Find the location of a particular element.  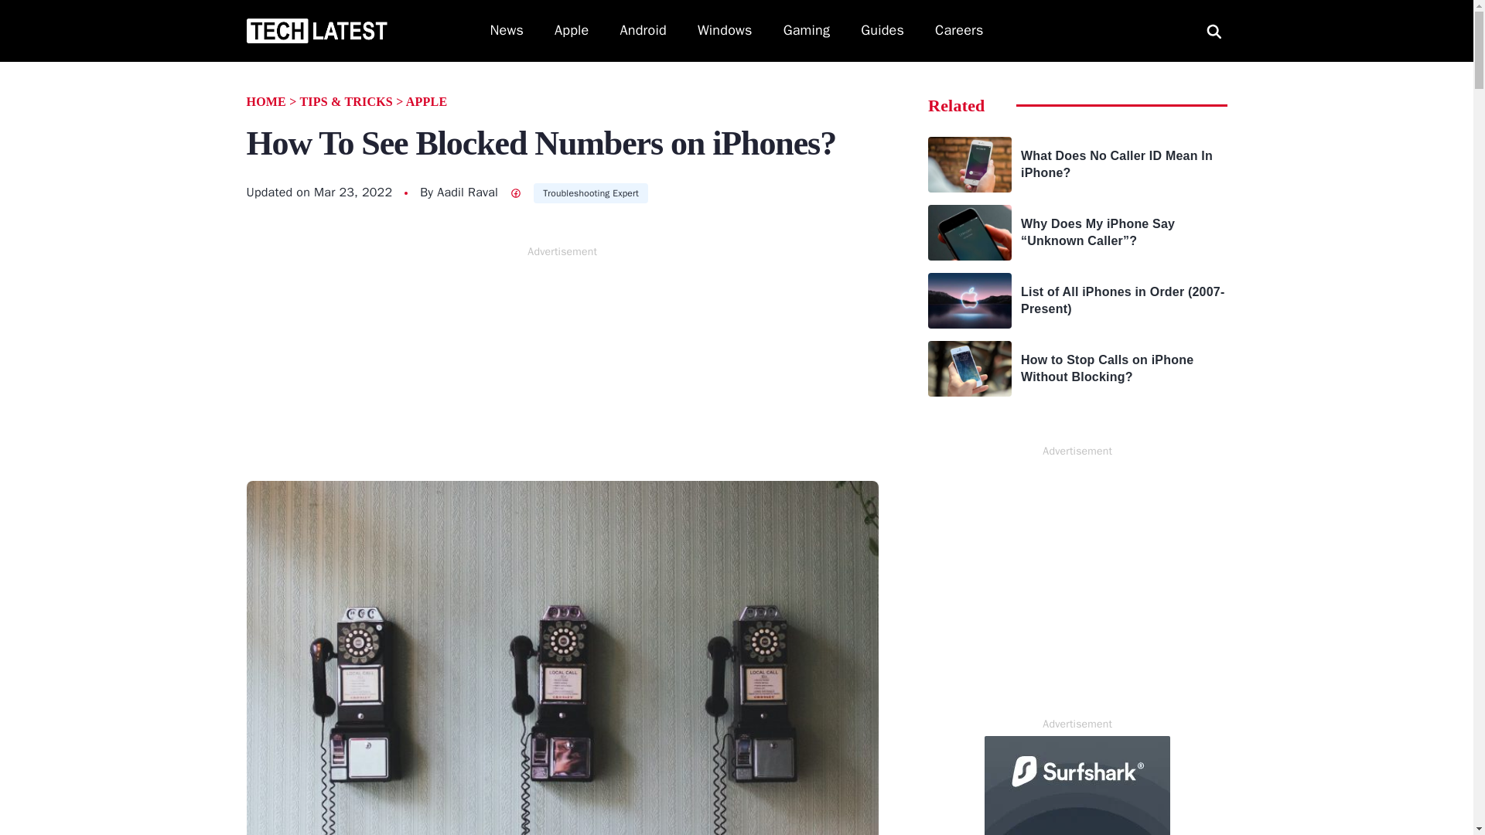

Search is located at coordinates (29, 11).